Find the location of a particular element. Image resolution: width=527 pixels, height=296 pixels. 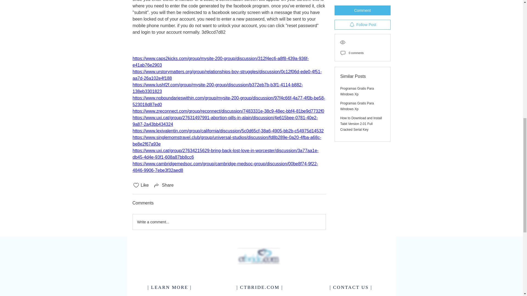

Share is located at coordinates (164, 185).